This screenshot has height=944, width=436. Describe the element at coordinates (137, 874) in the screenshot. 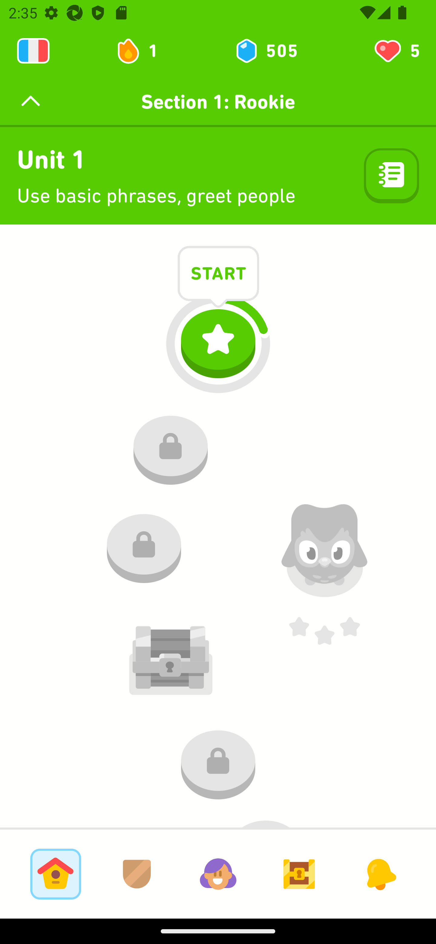

I see `Leagues Tab` at that location.